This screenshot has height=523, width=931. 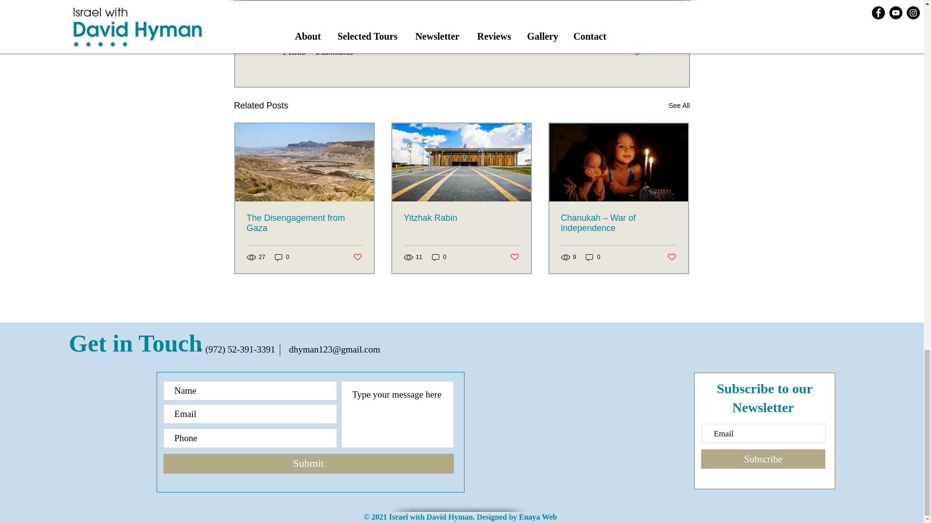 I want to click on Yitzhak Rabin, so click(x=461, y=218).